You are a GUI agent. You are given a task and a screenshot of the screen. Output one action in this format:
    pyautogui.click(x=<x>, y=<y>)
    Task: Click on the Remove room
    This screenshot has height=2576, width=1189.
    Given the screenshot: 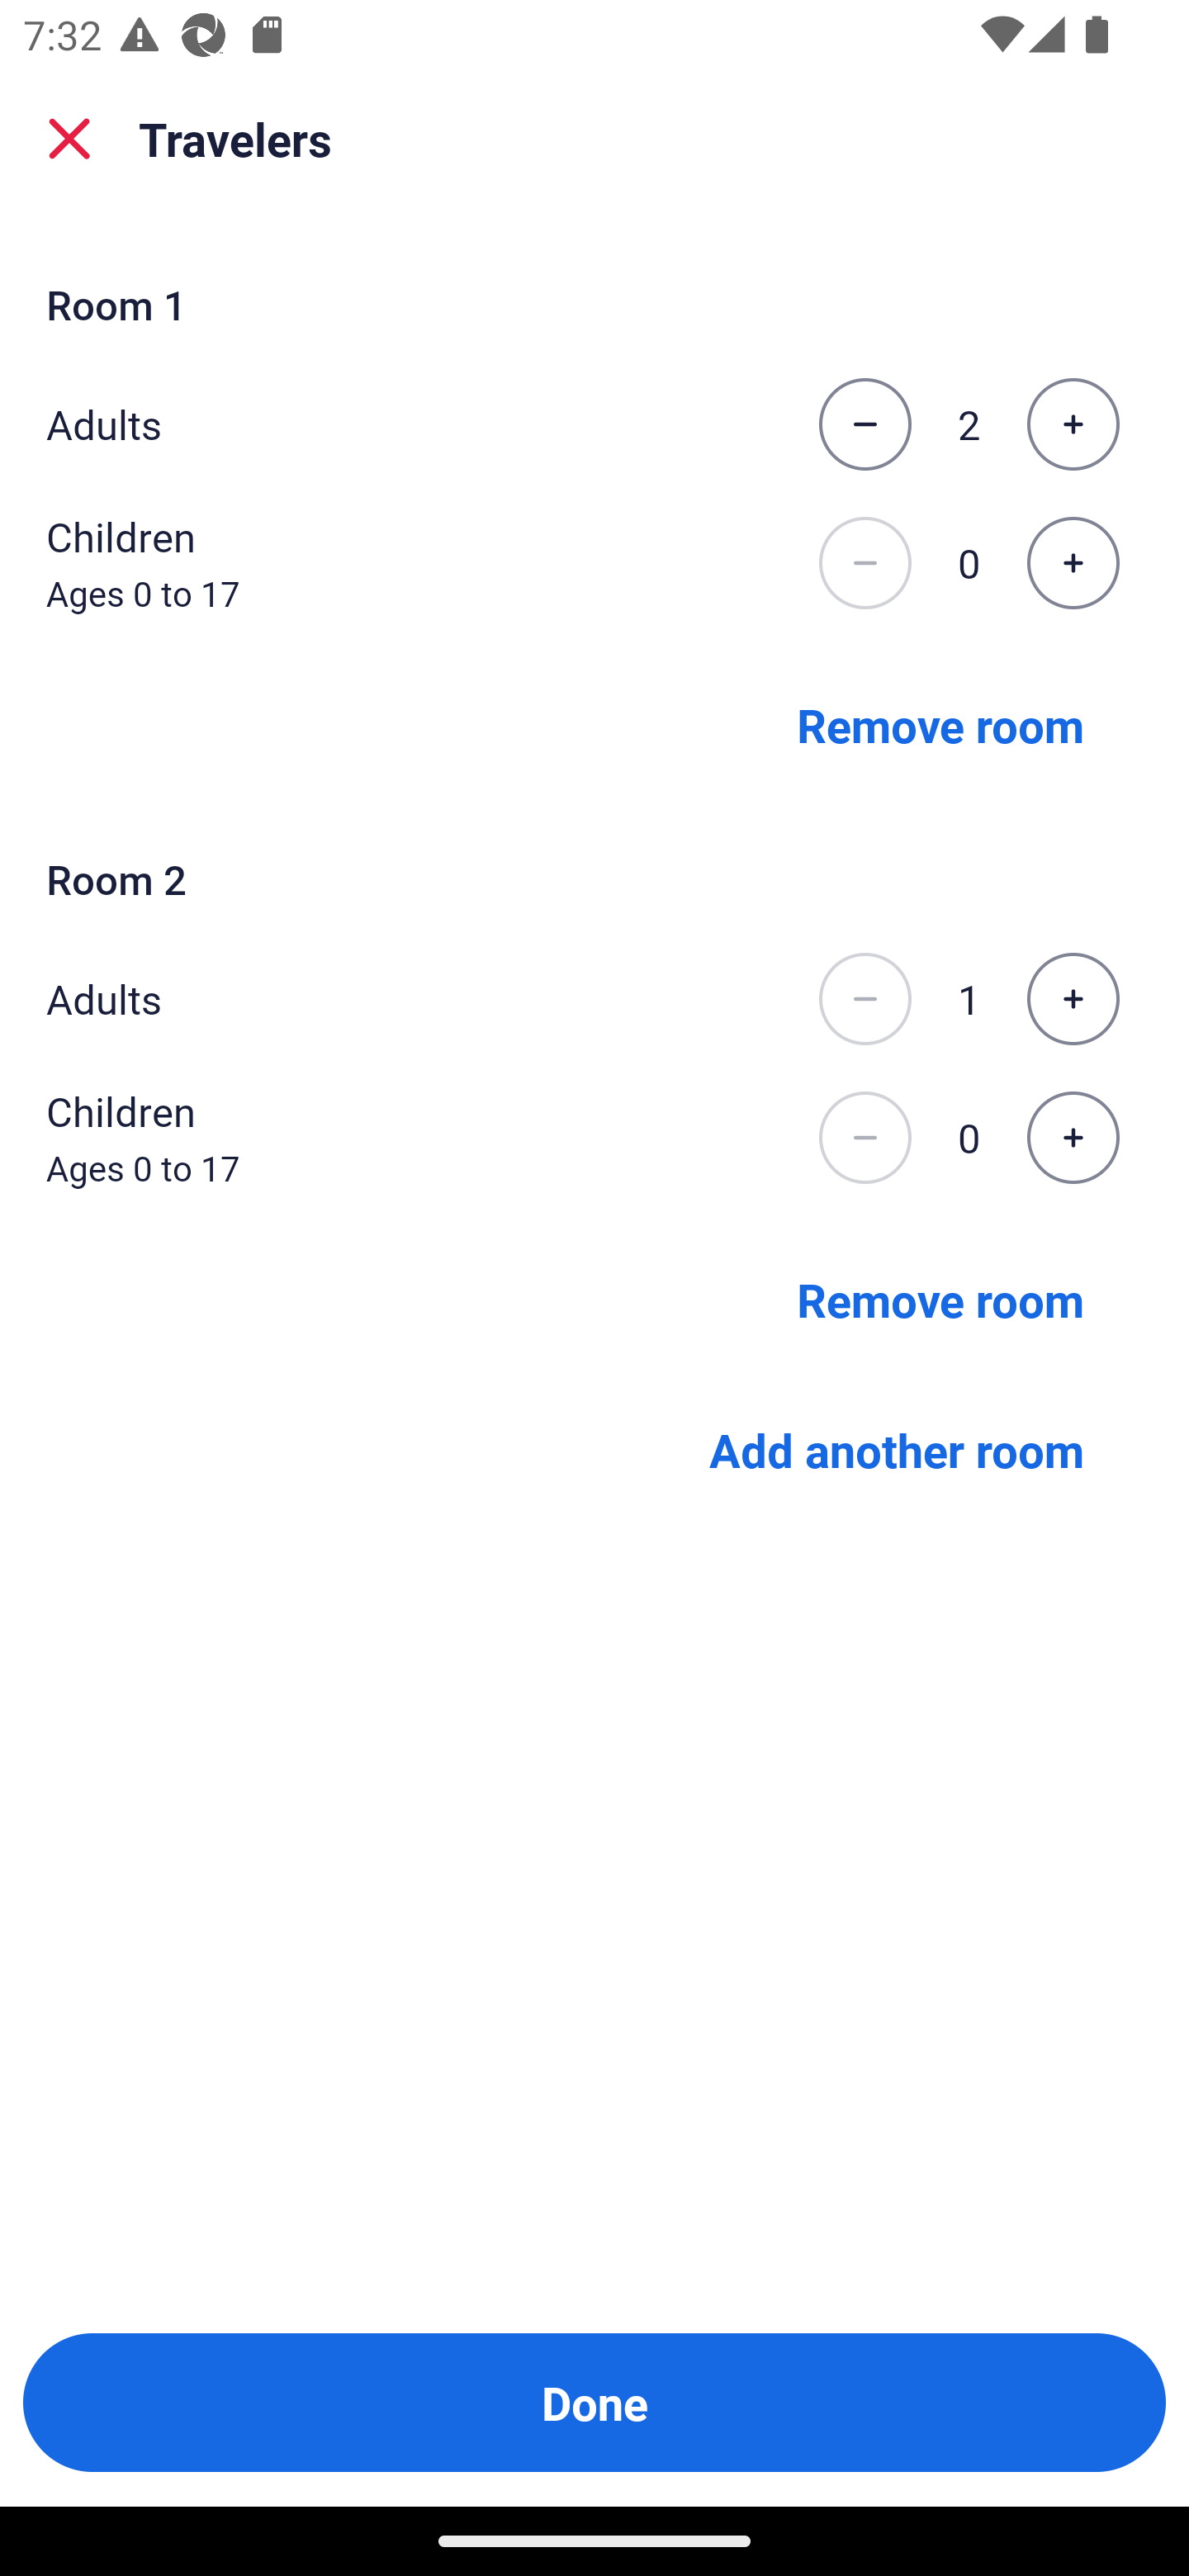 What is the action you would take?
    pyautogui.click(x=940, y=1300)
    